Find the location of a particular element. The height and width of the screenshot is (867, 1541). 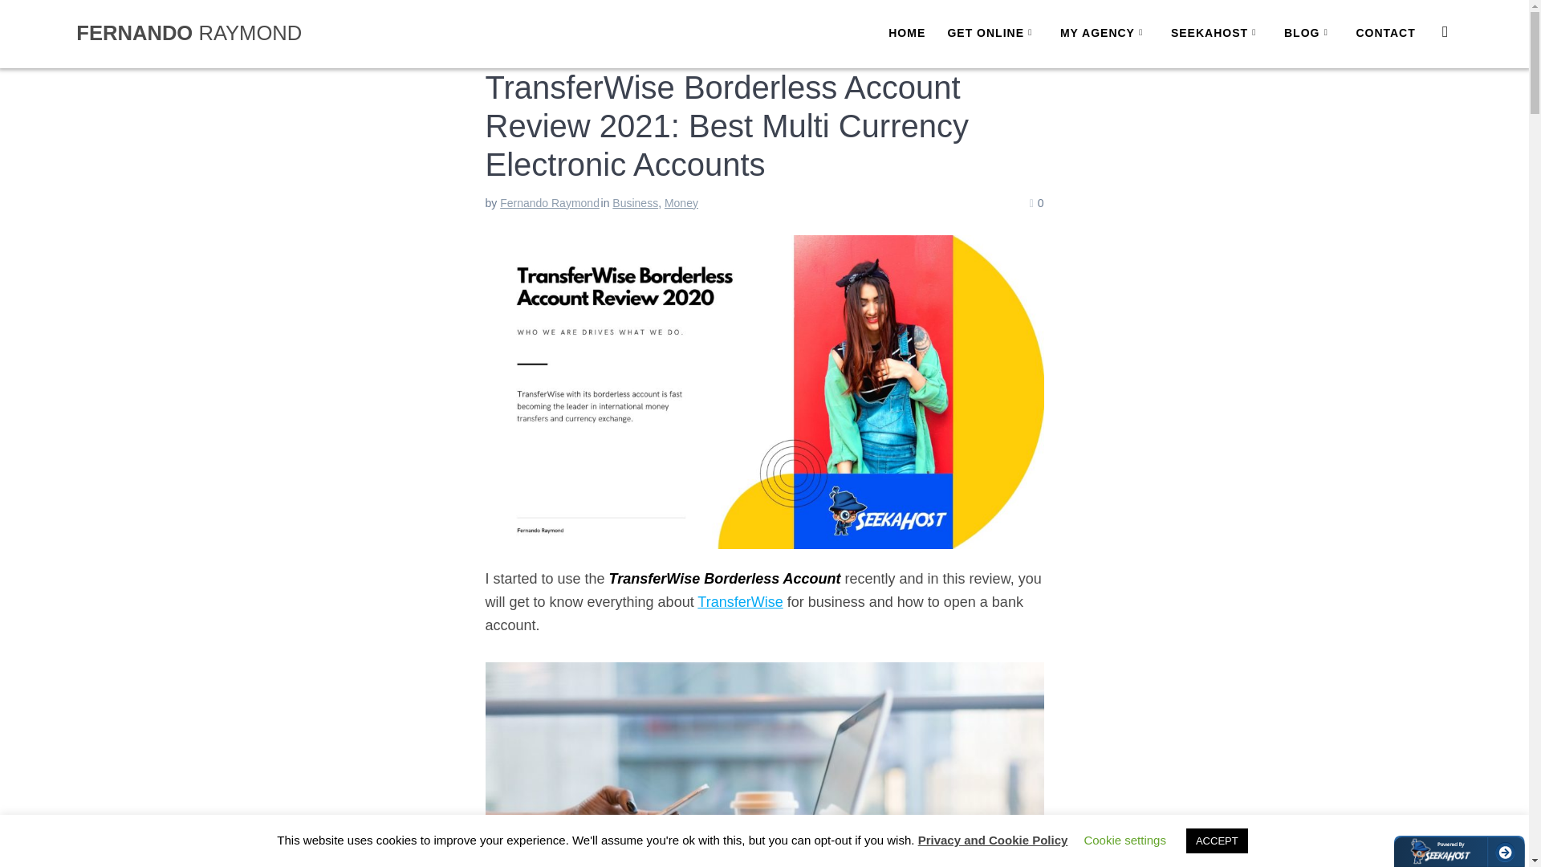

HOME is located at coordinates (907, 34).